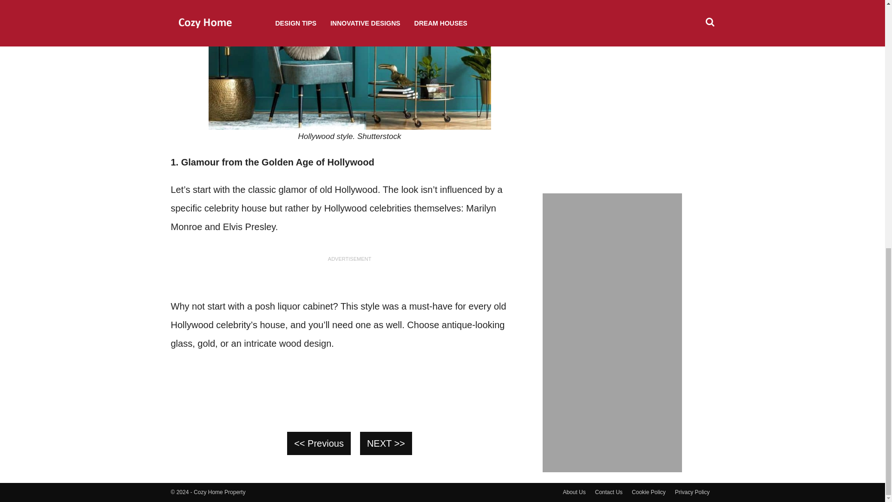 This screenshot has height=502, width=892. I want to click on Contact Us, so click(609, 492).